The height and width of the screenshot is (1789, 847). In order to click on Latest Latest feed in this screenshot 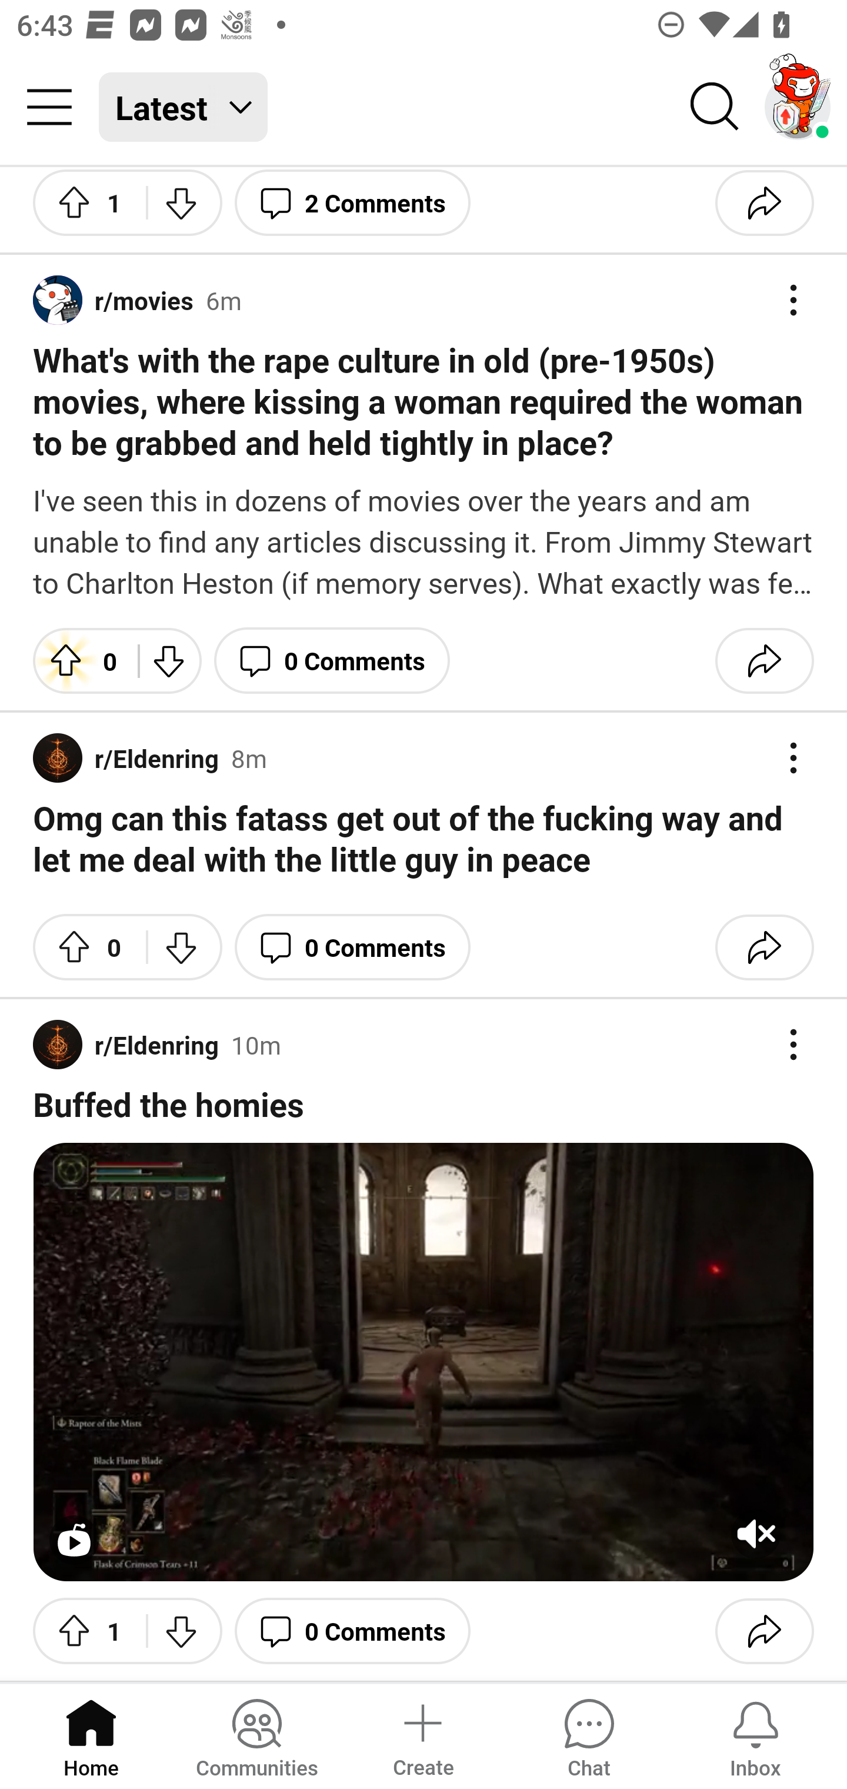, I will do `click(184, 107)`.